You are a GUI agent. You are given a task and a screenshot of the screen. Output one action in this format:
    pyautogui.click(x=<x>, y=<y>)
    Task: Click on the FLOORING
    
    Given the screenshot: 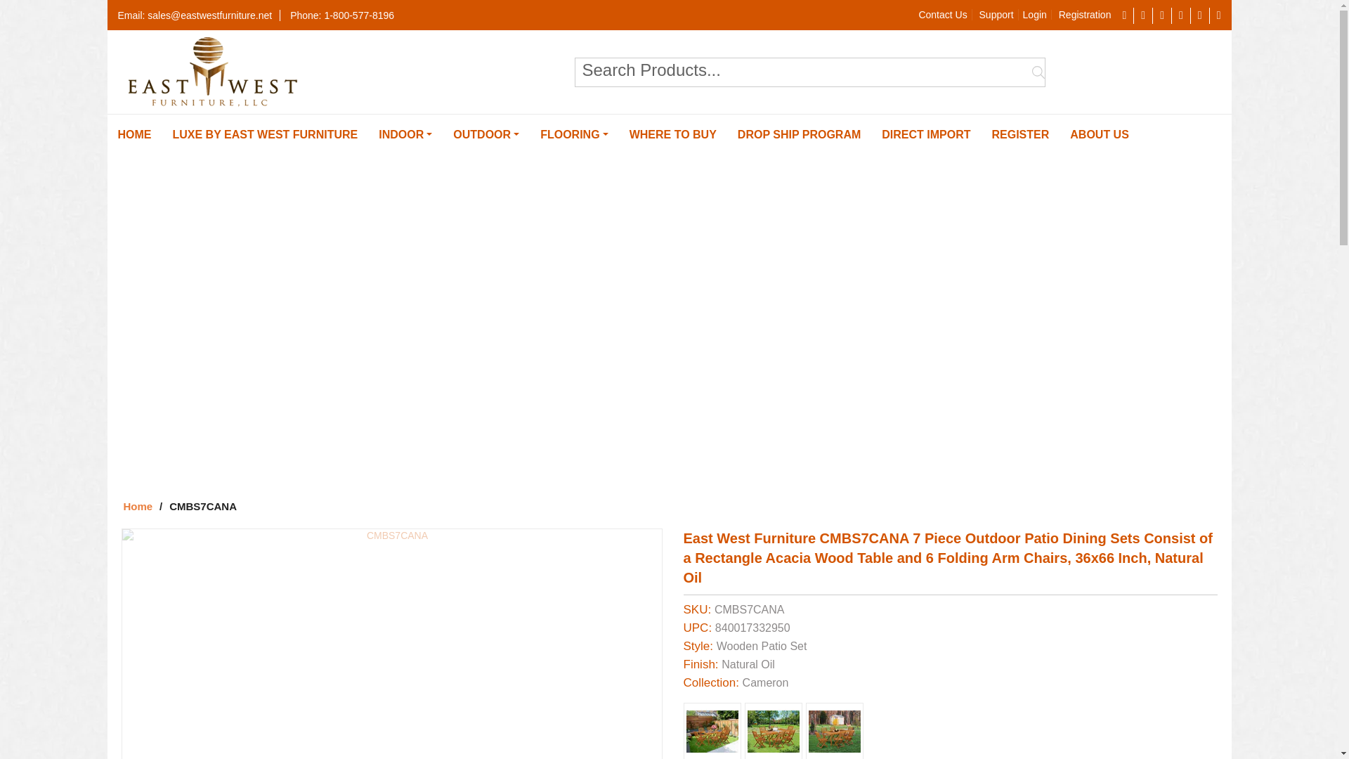 What is the action you would take?
    pyautogui.click(x=575, y=135)
    